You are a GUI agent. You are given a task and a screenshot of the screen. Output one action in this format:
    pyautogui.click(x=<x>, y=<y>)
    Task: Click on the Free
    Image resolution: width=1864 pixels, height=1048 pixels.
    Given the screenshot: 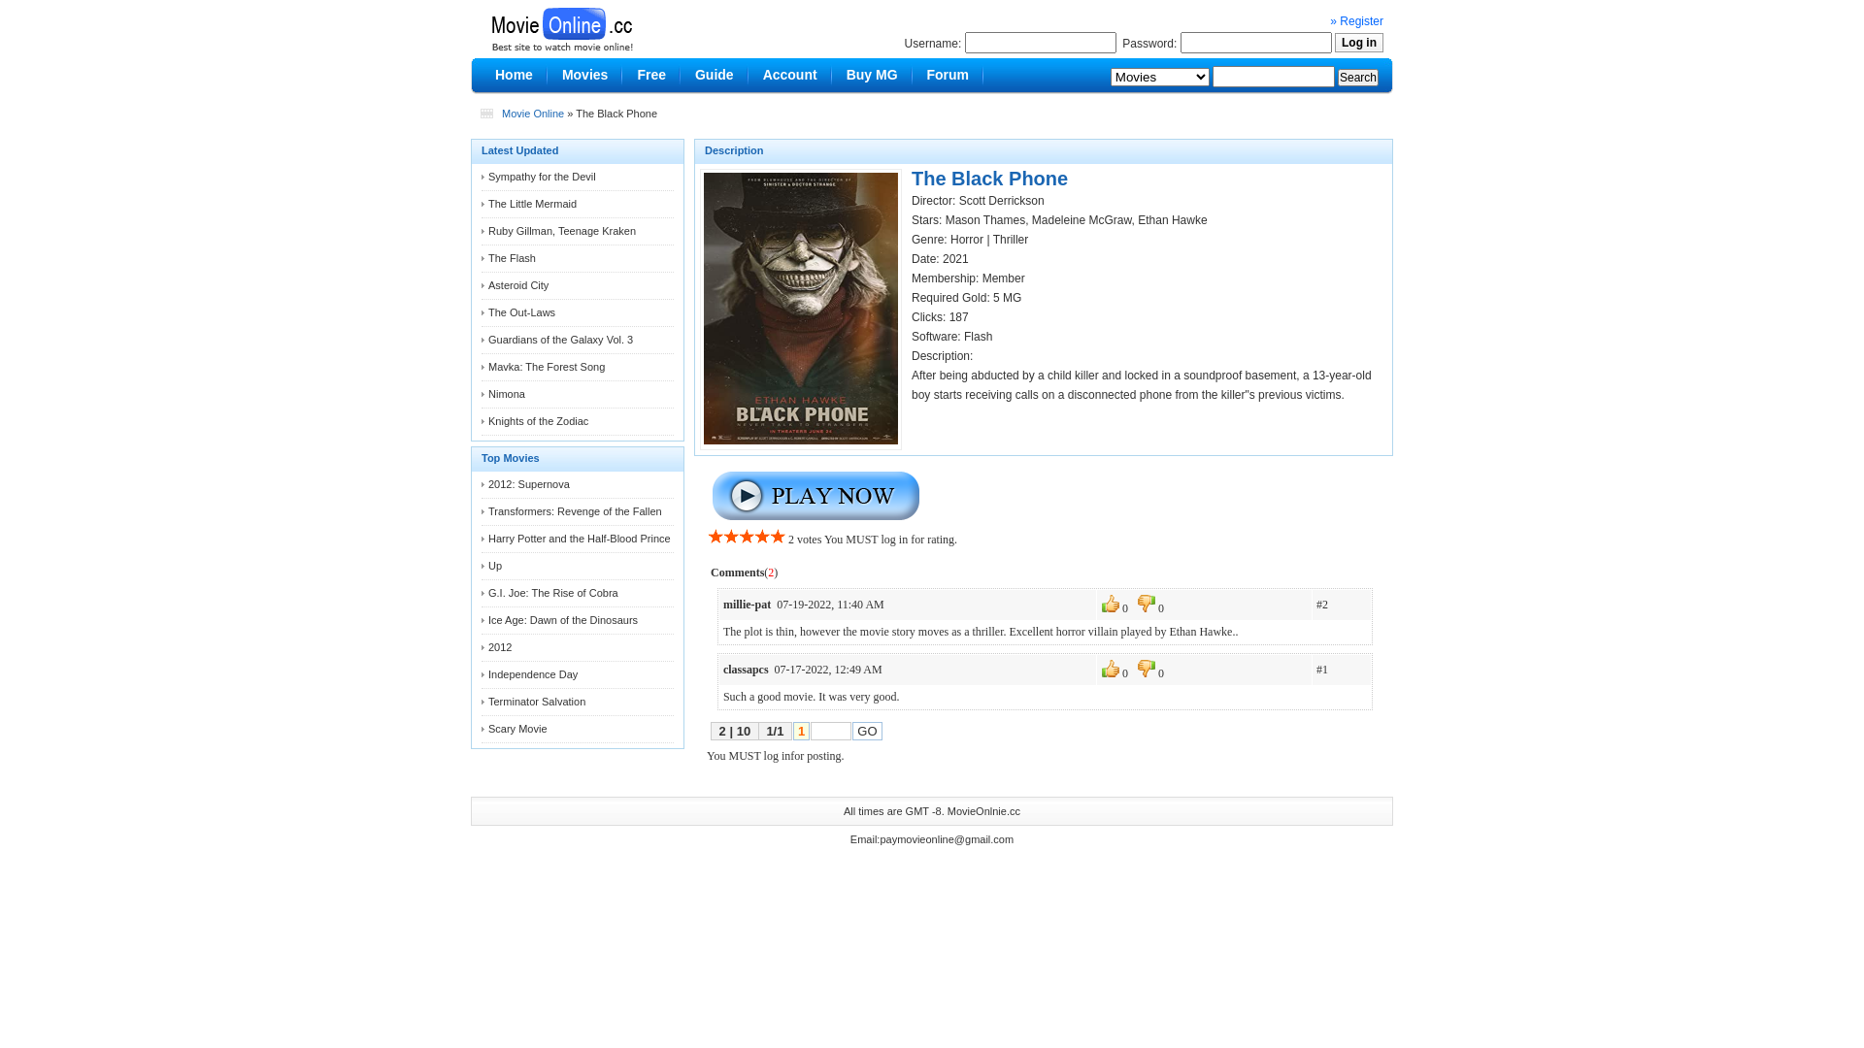 What is the action you would take?
    pyautogui.click(x=651, y=76)
    